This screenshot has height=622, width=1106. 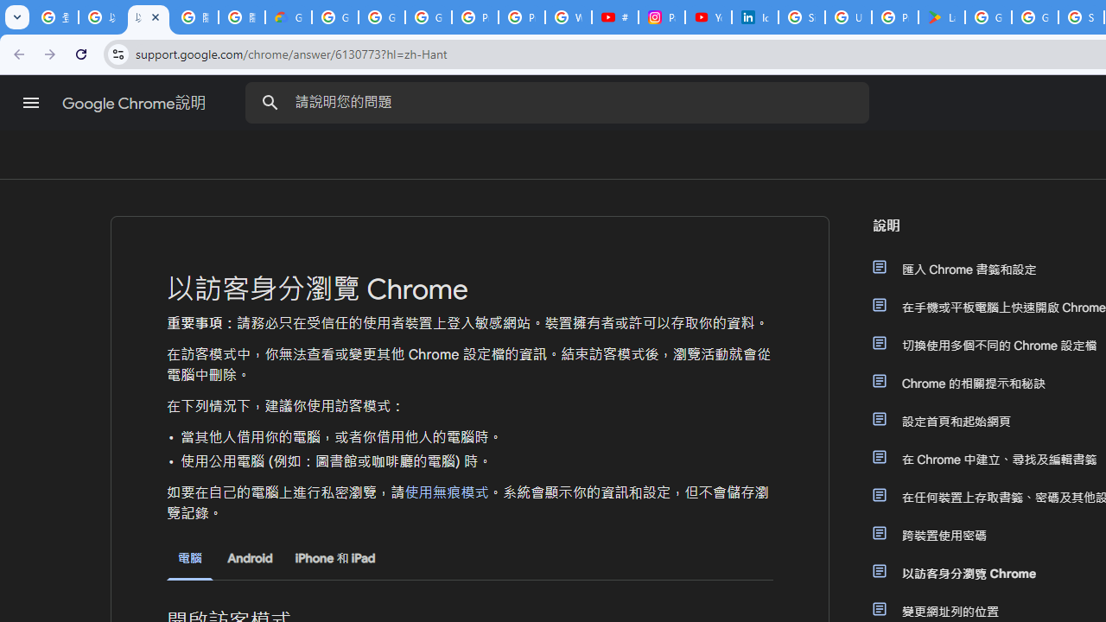 I want to click on YouTube Culture & Trends - On The Rise: Handcam Videos, so click(x=709, y=17).